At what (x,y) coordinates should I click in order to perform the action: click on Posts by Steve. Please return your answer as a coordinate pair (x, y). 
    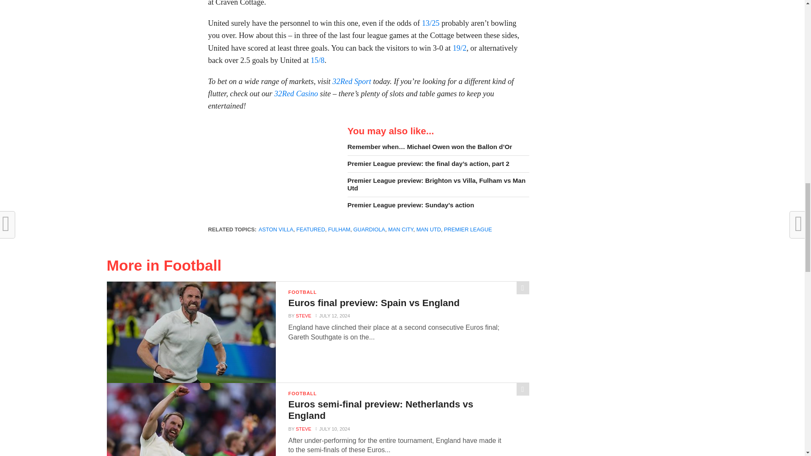
    Looking at the image, I should click on (303, 429).